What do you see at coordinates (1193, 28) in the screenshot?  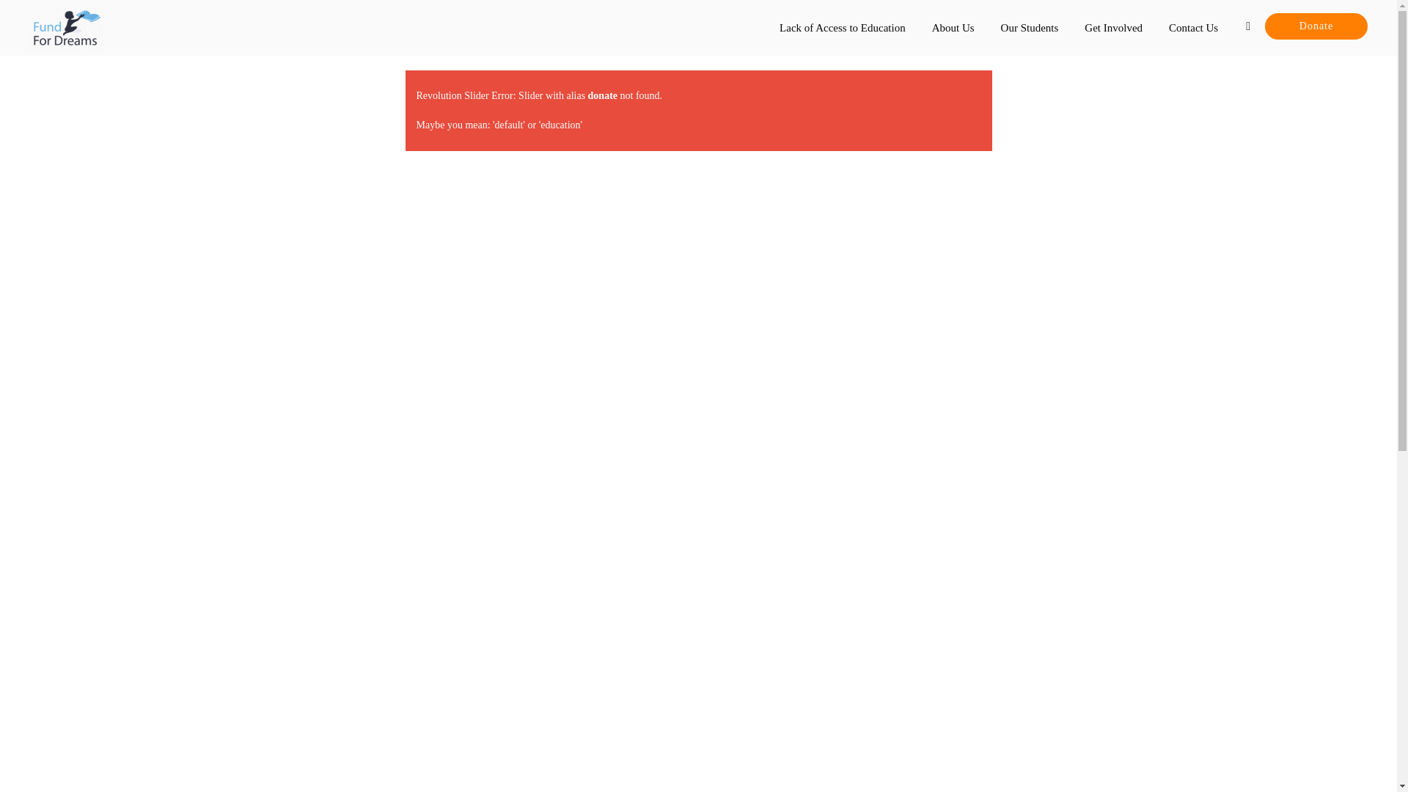 I see `Contact Us` at bounding box center [1193, 28].